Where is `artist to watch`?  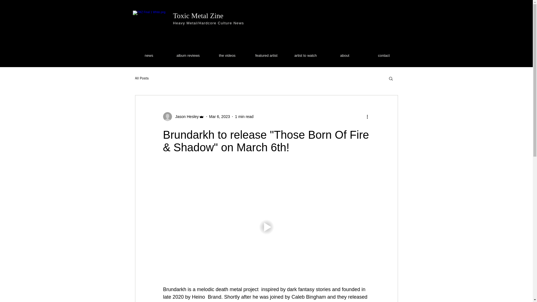 artist to watch is located at coordinates (305, 55).